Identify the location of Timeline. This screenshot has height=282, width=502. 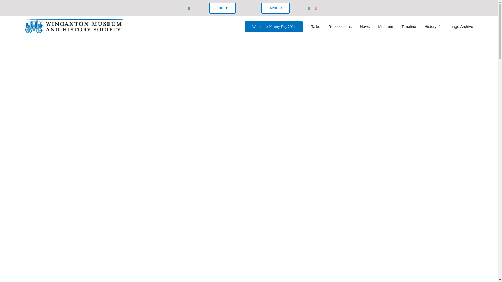
(409, 26).